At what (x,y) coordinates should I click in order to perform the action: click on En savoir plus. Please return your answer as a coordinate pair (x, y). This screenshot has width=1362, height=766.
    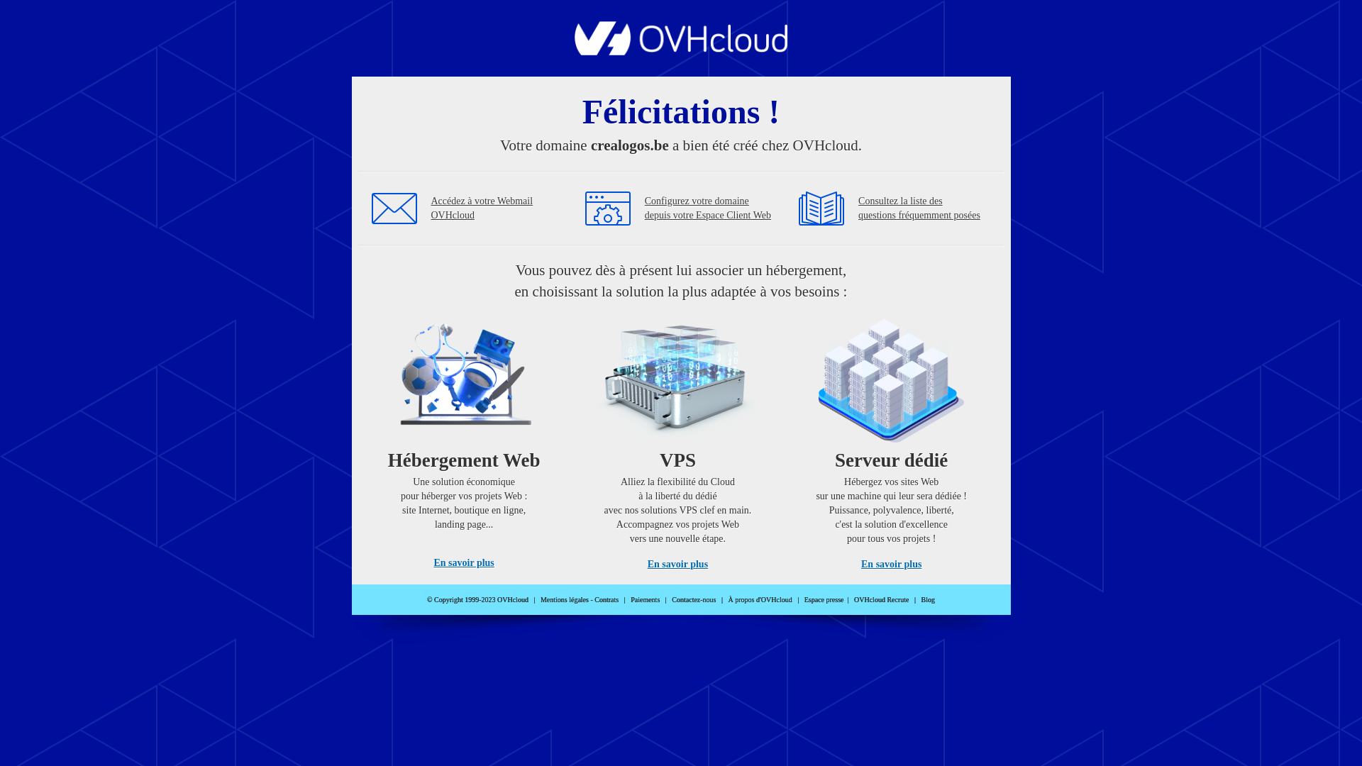
    Looking at the image, I should click on (464, 563).